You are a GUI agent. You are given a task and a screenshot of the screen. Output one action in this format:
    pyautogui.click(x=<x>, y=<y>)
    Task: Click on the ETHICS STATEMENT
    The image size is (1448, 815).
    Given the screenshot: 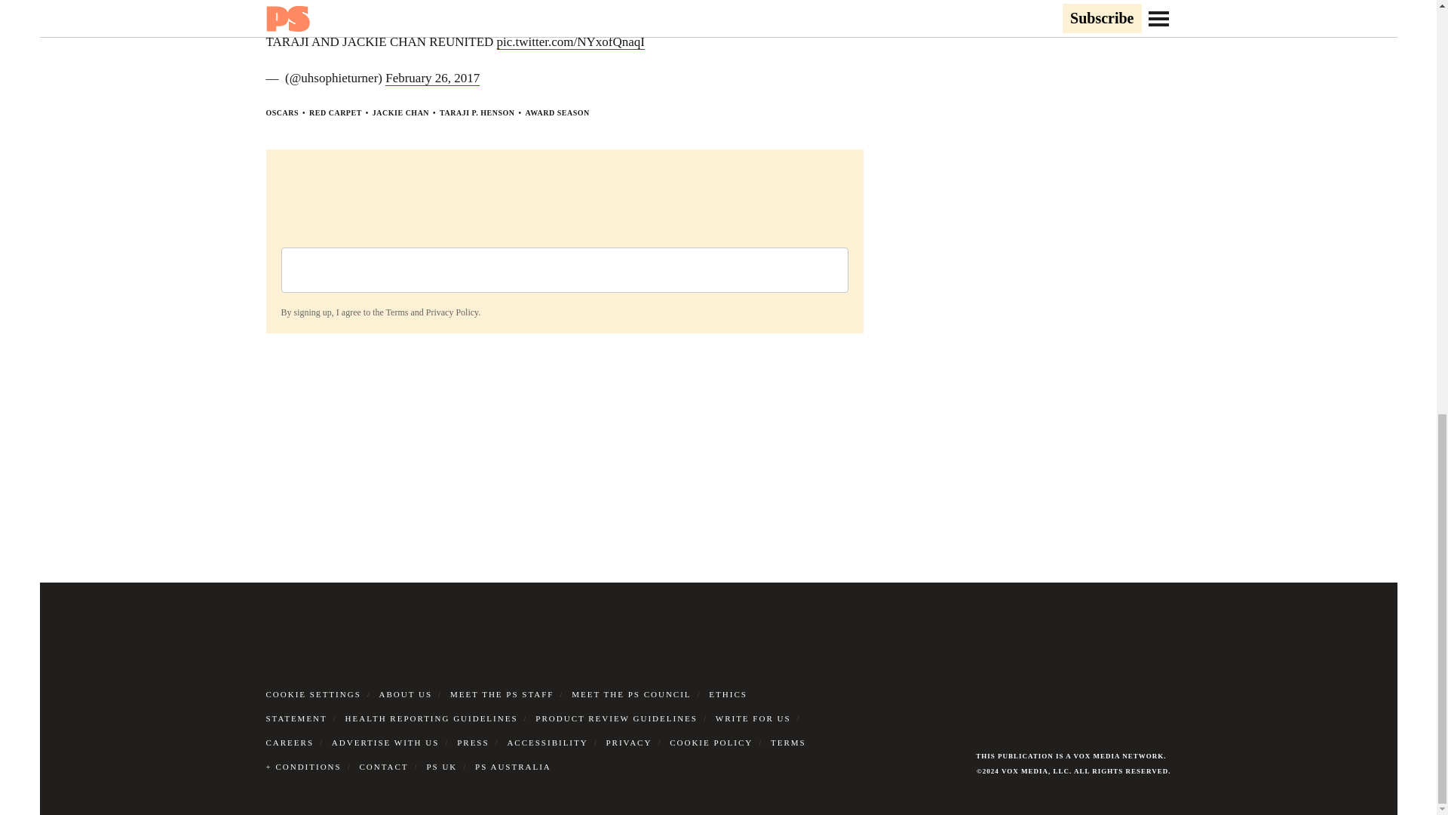 What is the action you would take?
    pyautogui.click(x=505, y=706)
    